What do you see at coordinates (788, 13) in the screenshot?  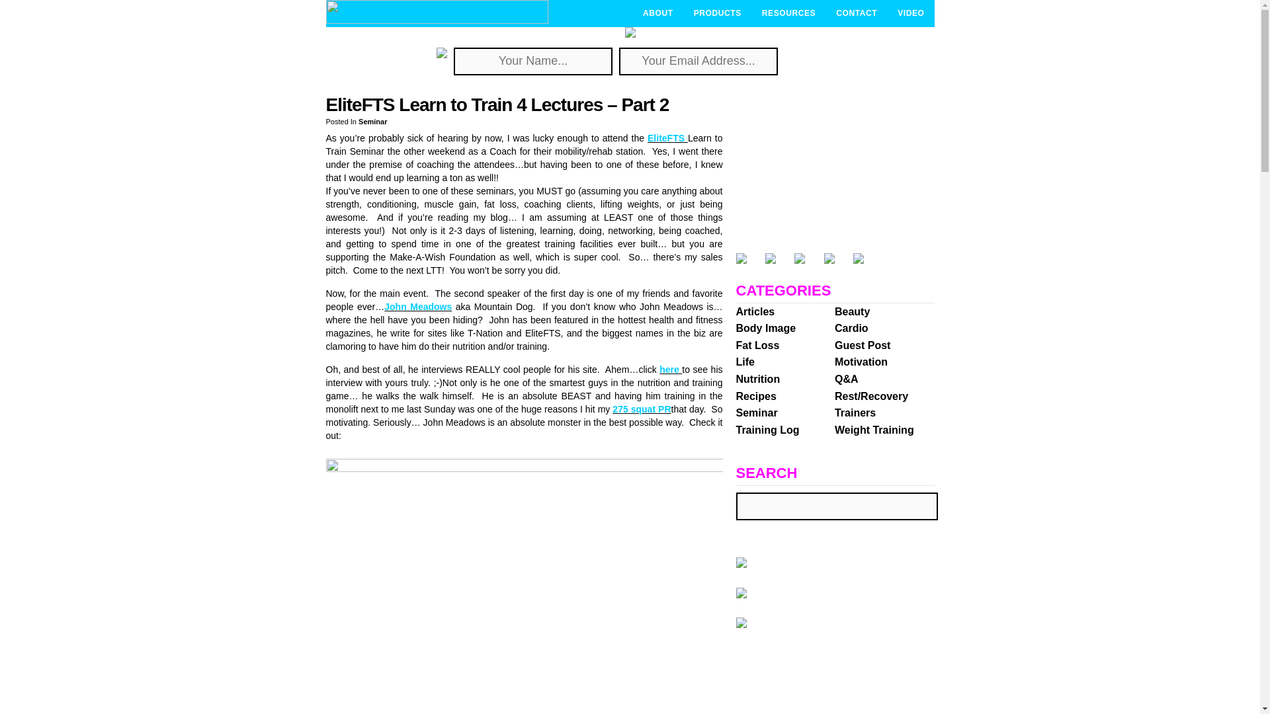 I see `RESOURCES` at bounding box center [788, 13].